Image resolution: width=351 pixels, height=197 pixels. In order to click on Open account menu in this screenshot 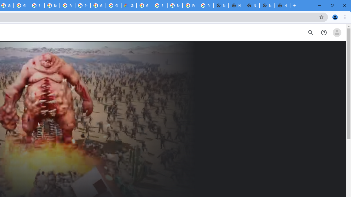, I will do `click(337, 33)`.